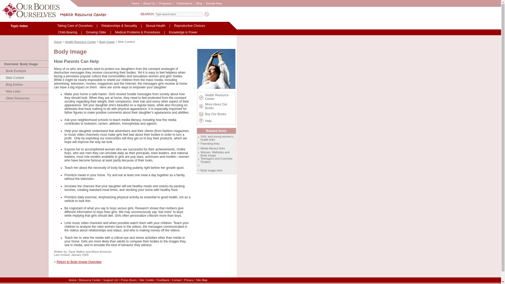 The image size is (505, 284). Describe the element at coordinates (214, 3) in the screenshot. I see `Donate Now` at that location.